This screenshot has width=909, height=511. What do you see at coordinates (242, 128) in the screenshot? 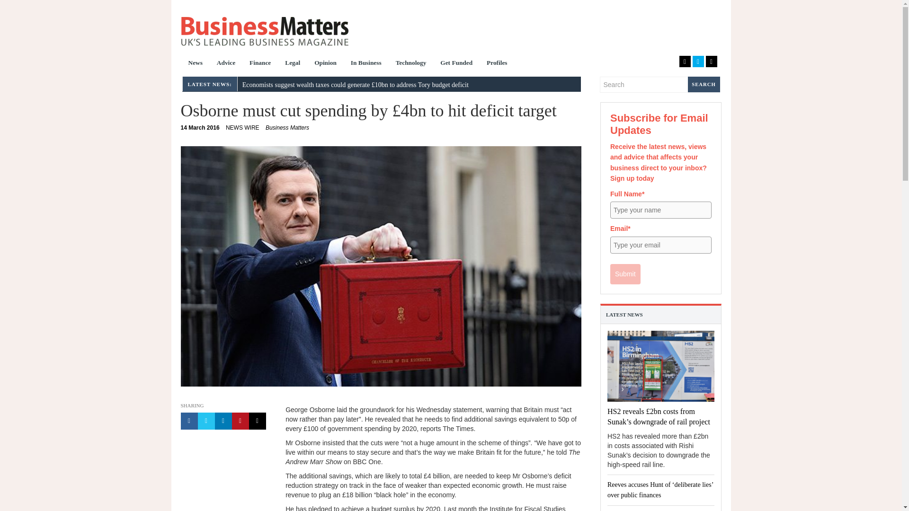
I see `Technology` at bounding box center [242, 128].